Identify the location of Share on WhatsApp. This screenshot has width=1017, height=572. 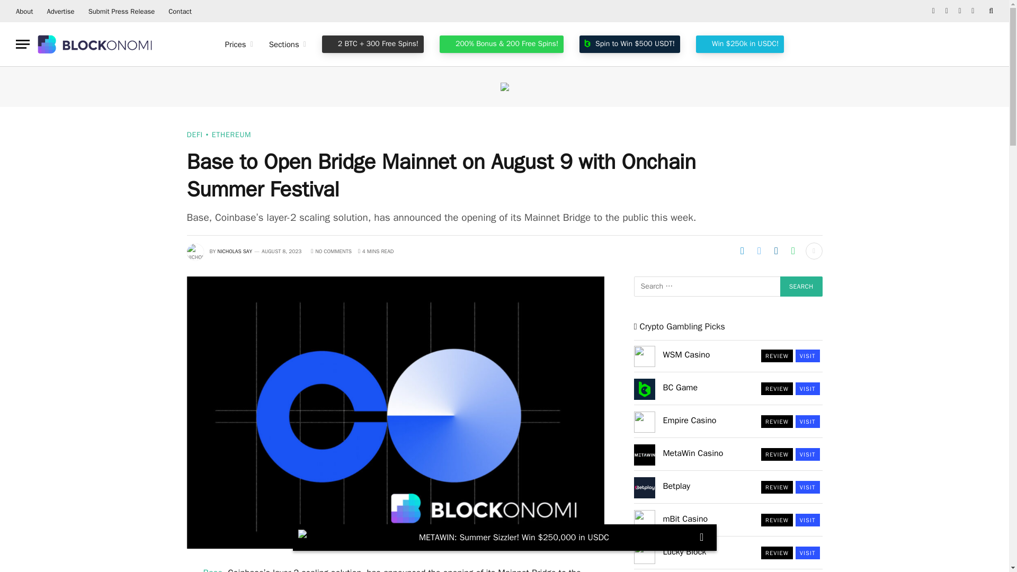
(793, 251).